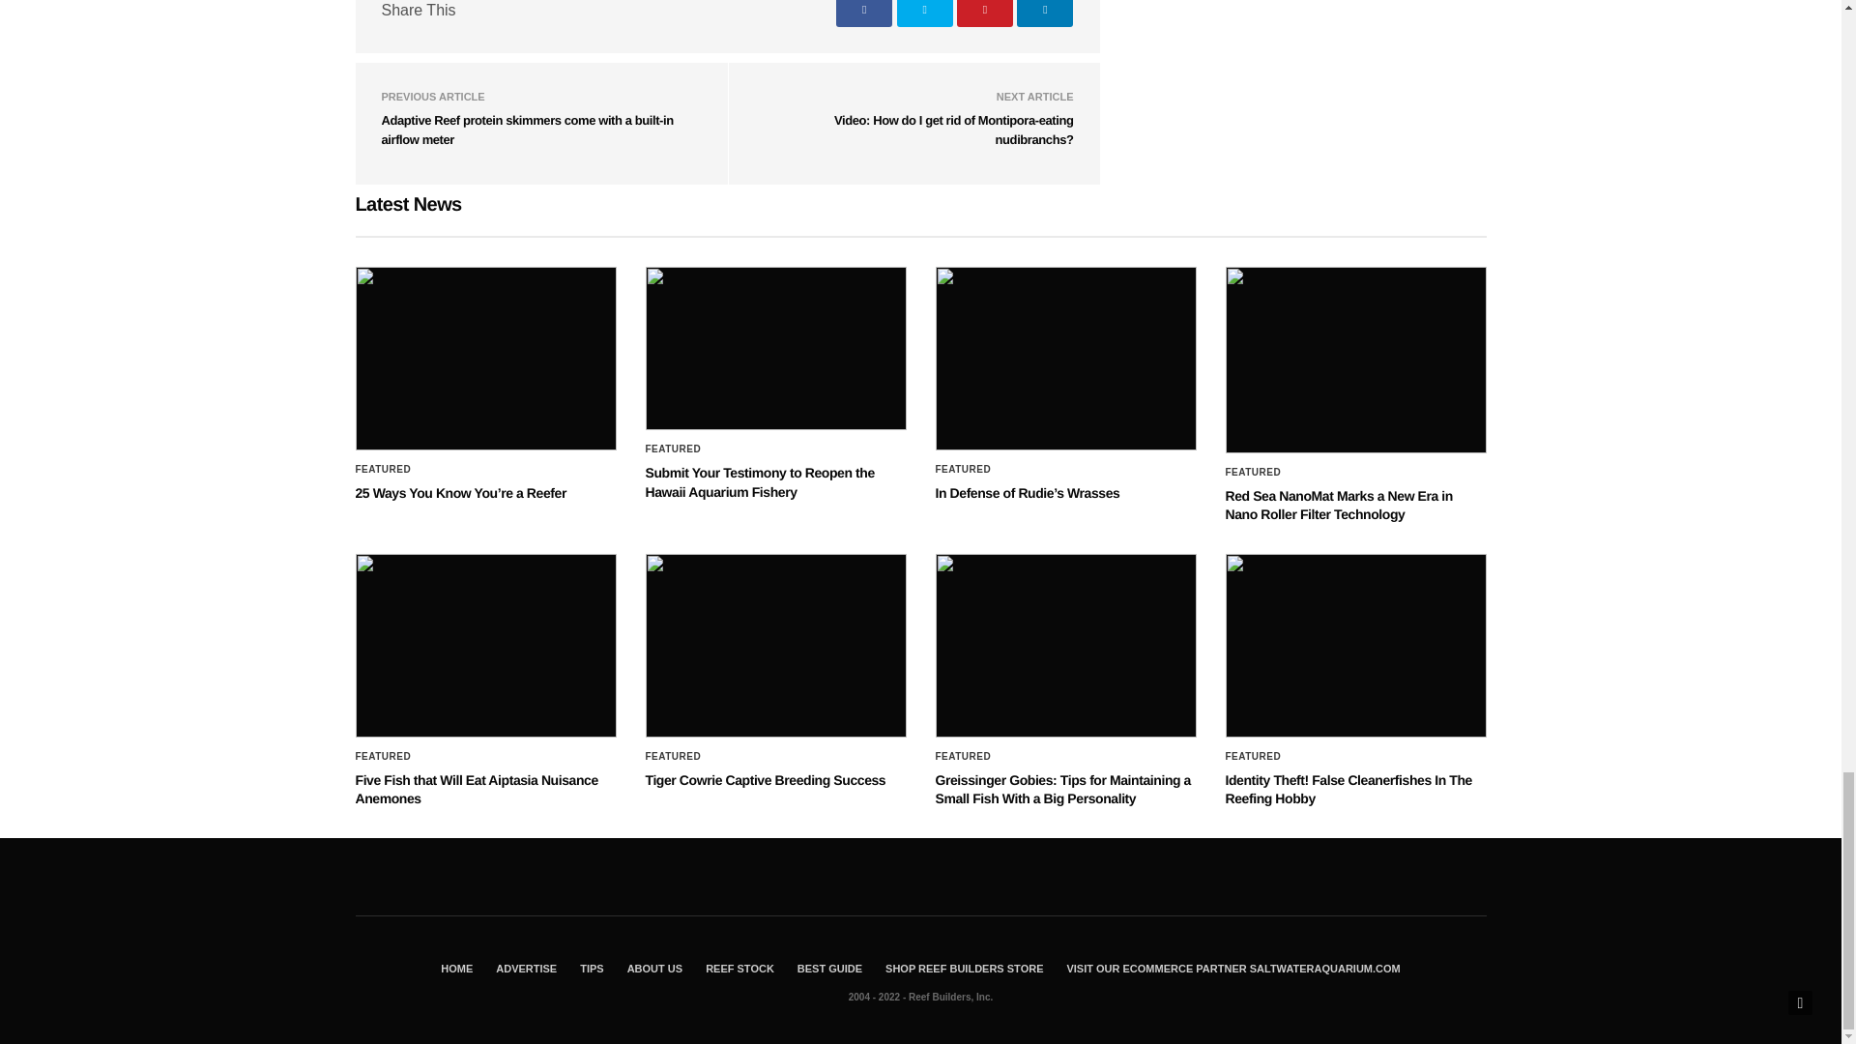 The image size is (1856, 1044). Describe the element at coordinates (673, 449) in the screenshot. I see `Featured` at that location.